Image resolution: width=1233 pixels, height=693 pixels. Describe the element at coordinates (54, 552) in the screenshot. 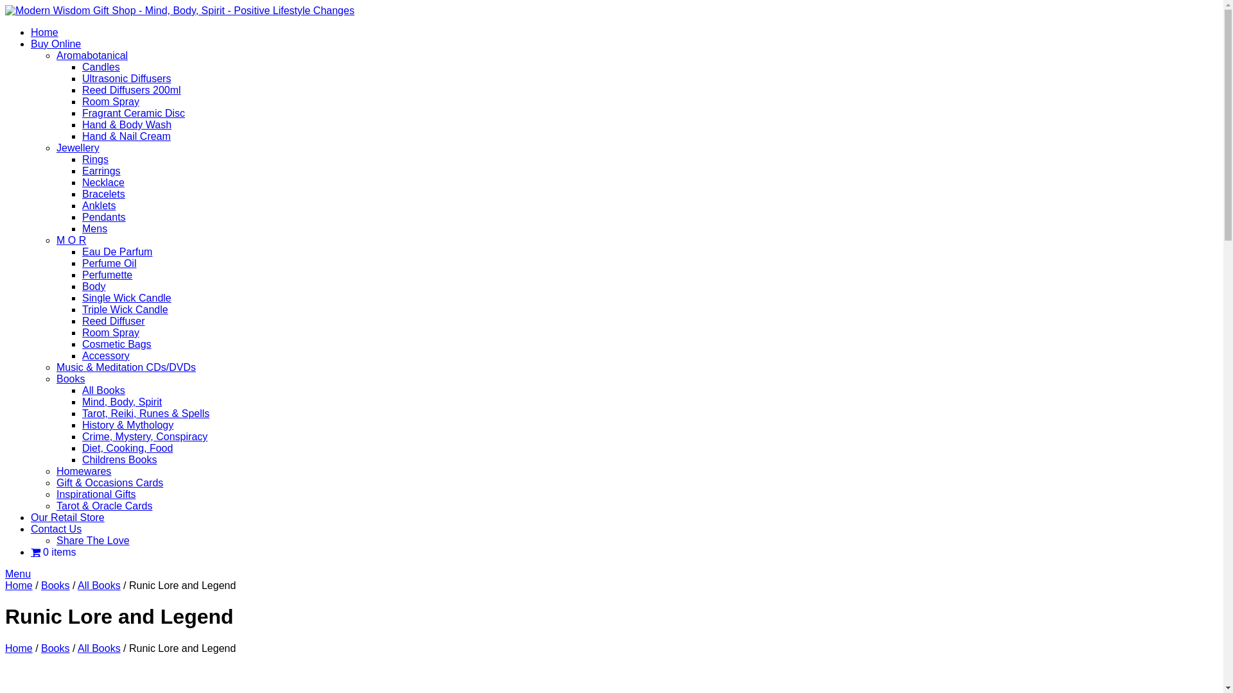

I see `0 items` at that location.